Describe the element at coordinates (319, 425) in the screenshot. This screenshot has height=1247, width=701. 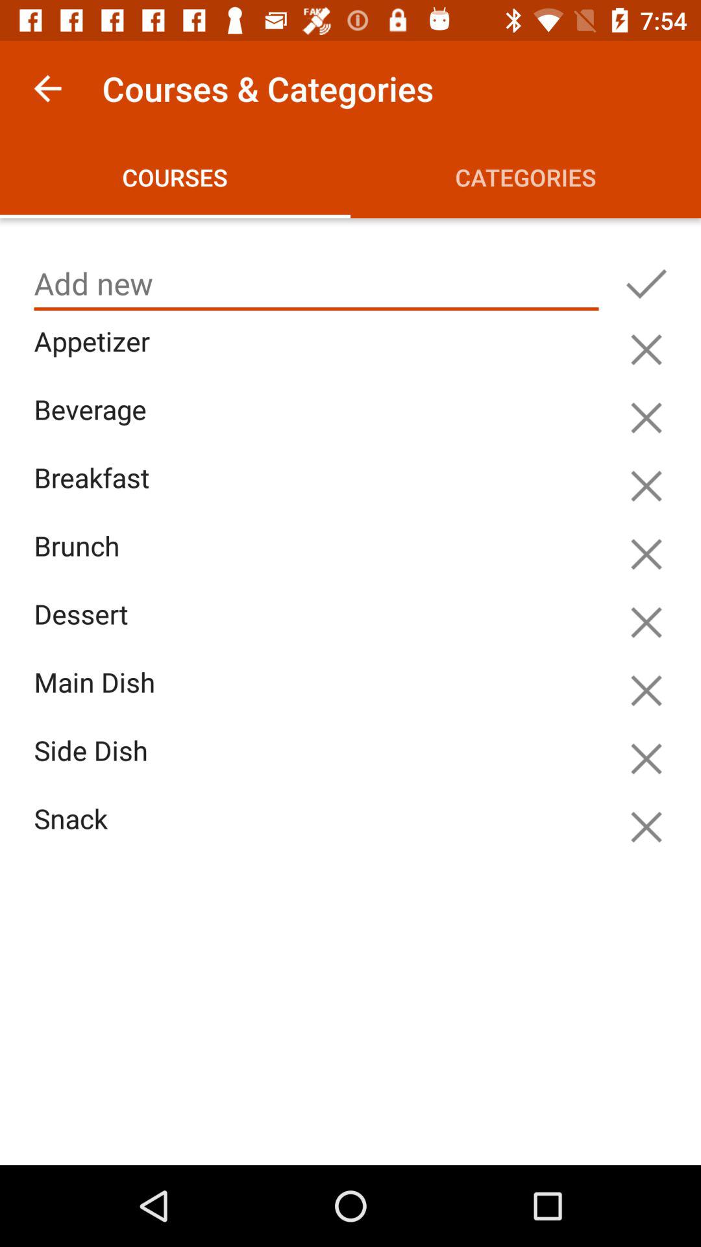
I see `flip to beverage` at that location.